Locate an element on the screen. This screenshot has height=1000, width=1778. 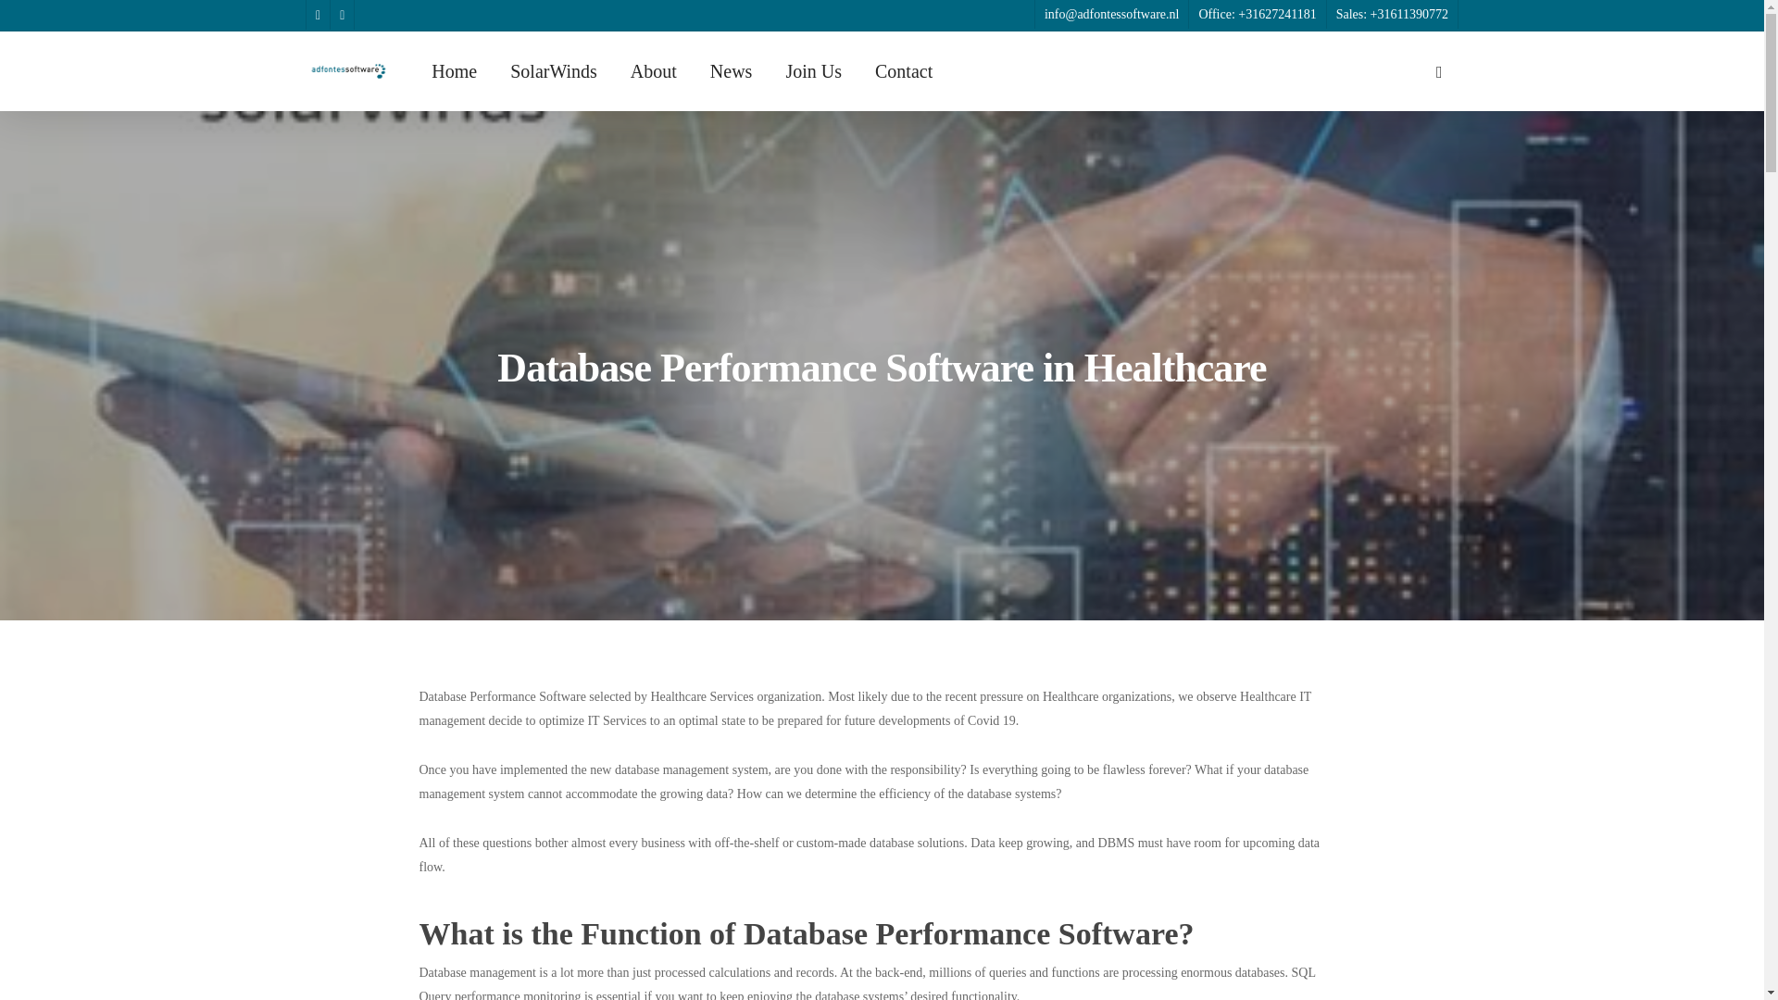
News is located at coordinates (731, 71).